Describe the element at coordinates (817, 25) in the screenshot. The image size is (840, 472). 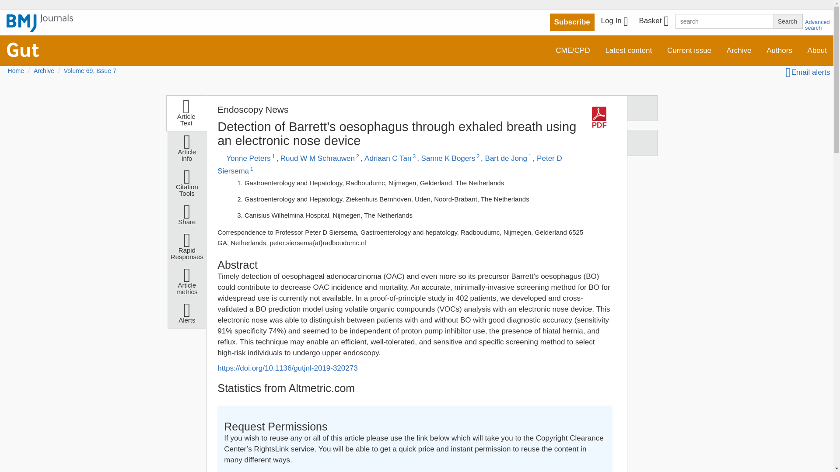
I see `Advanced search` at that location.